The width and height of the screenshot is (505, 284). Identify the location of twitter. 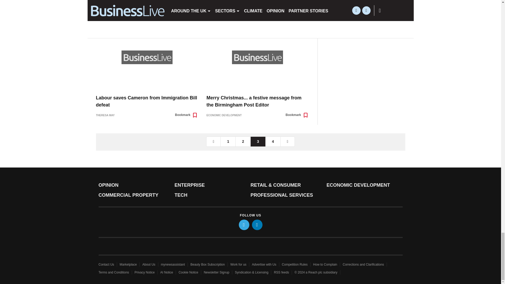
(244, 225).